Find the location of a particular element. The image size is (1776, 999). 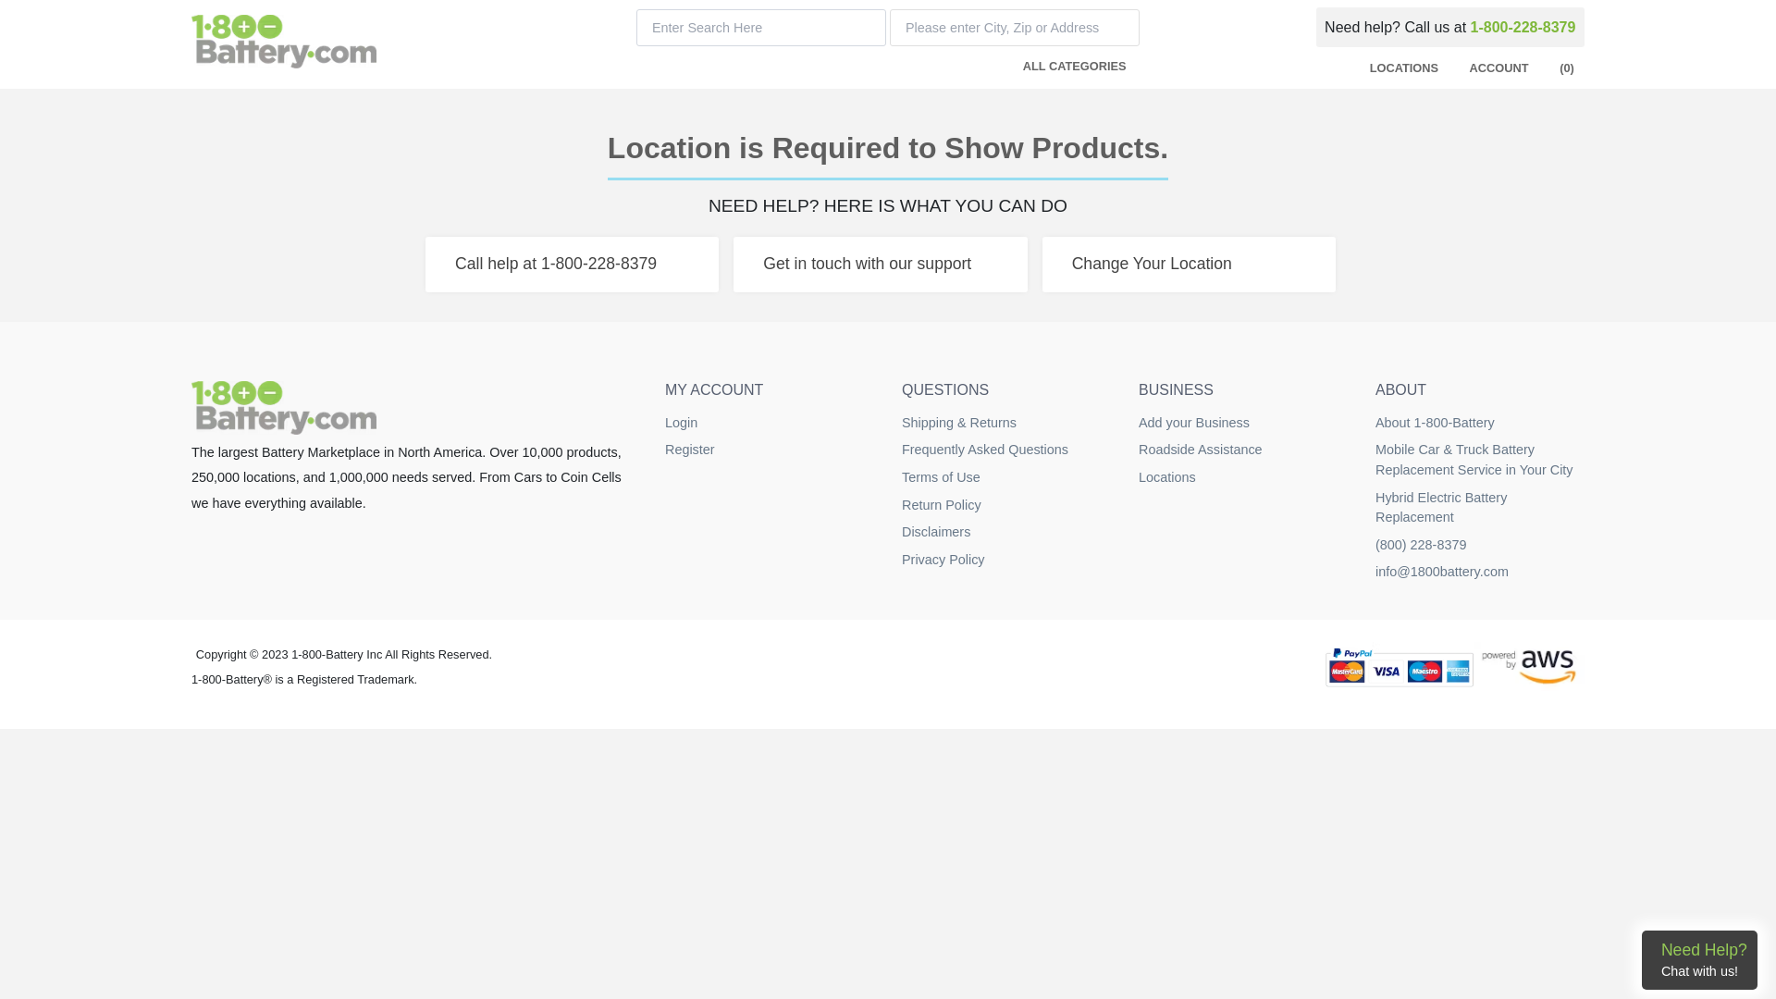

Mobile Car & Truck Battery Replacement Service in Your City is located at coordinates (1474, 460).